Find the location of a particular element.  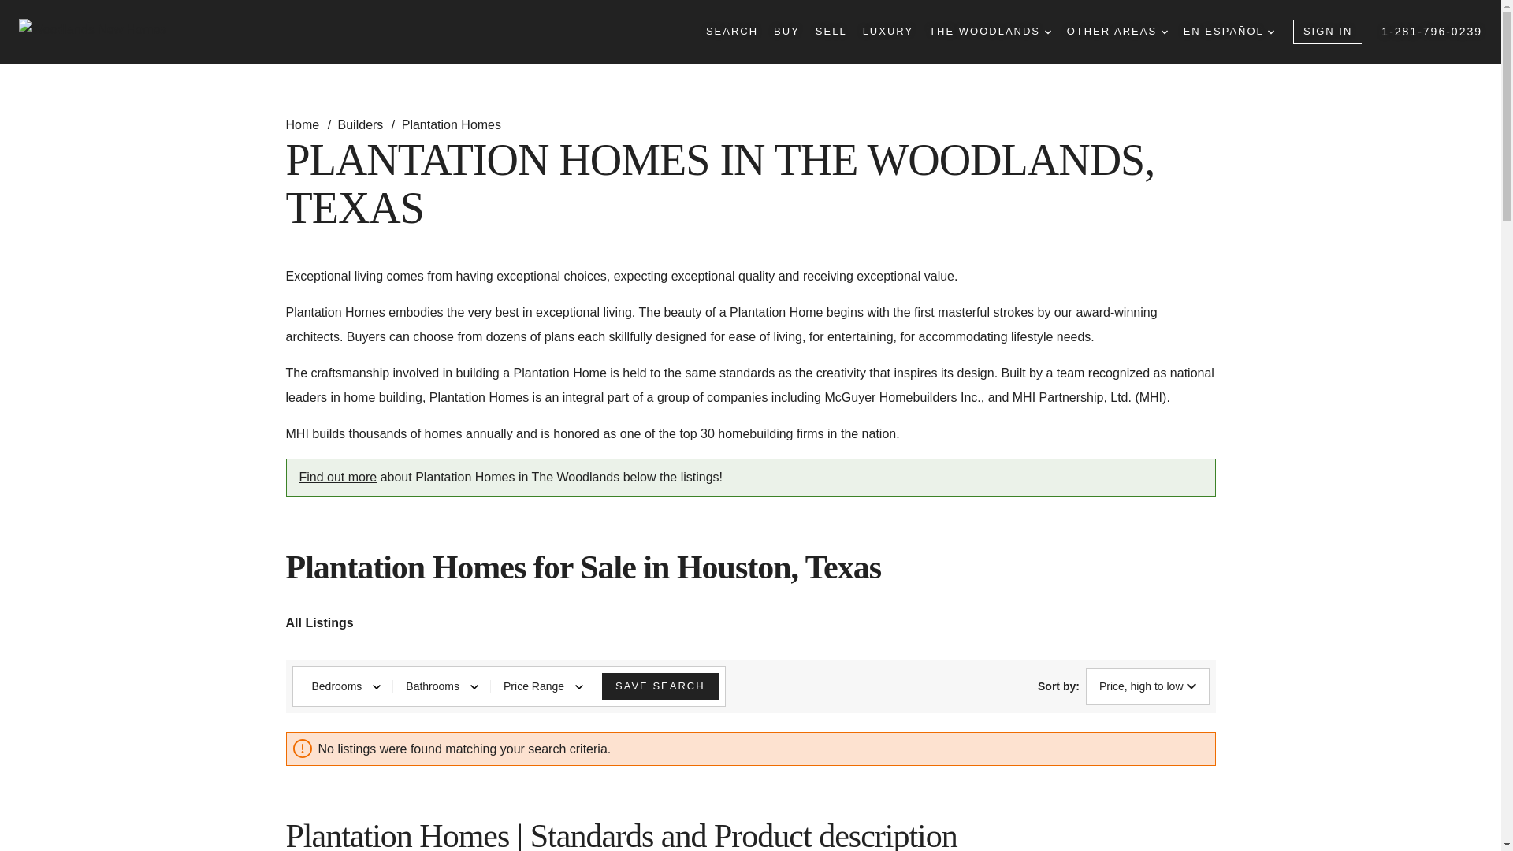

DROPDOWN ARROW is located at coordinates (1048, 32).